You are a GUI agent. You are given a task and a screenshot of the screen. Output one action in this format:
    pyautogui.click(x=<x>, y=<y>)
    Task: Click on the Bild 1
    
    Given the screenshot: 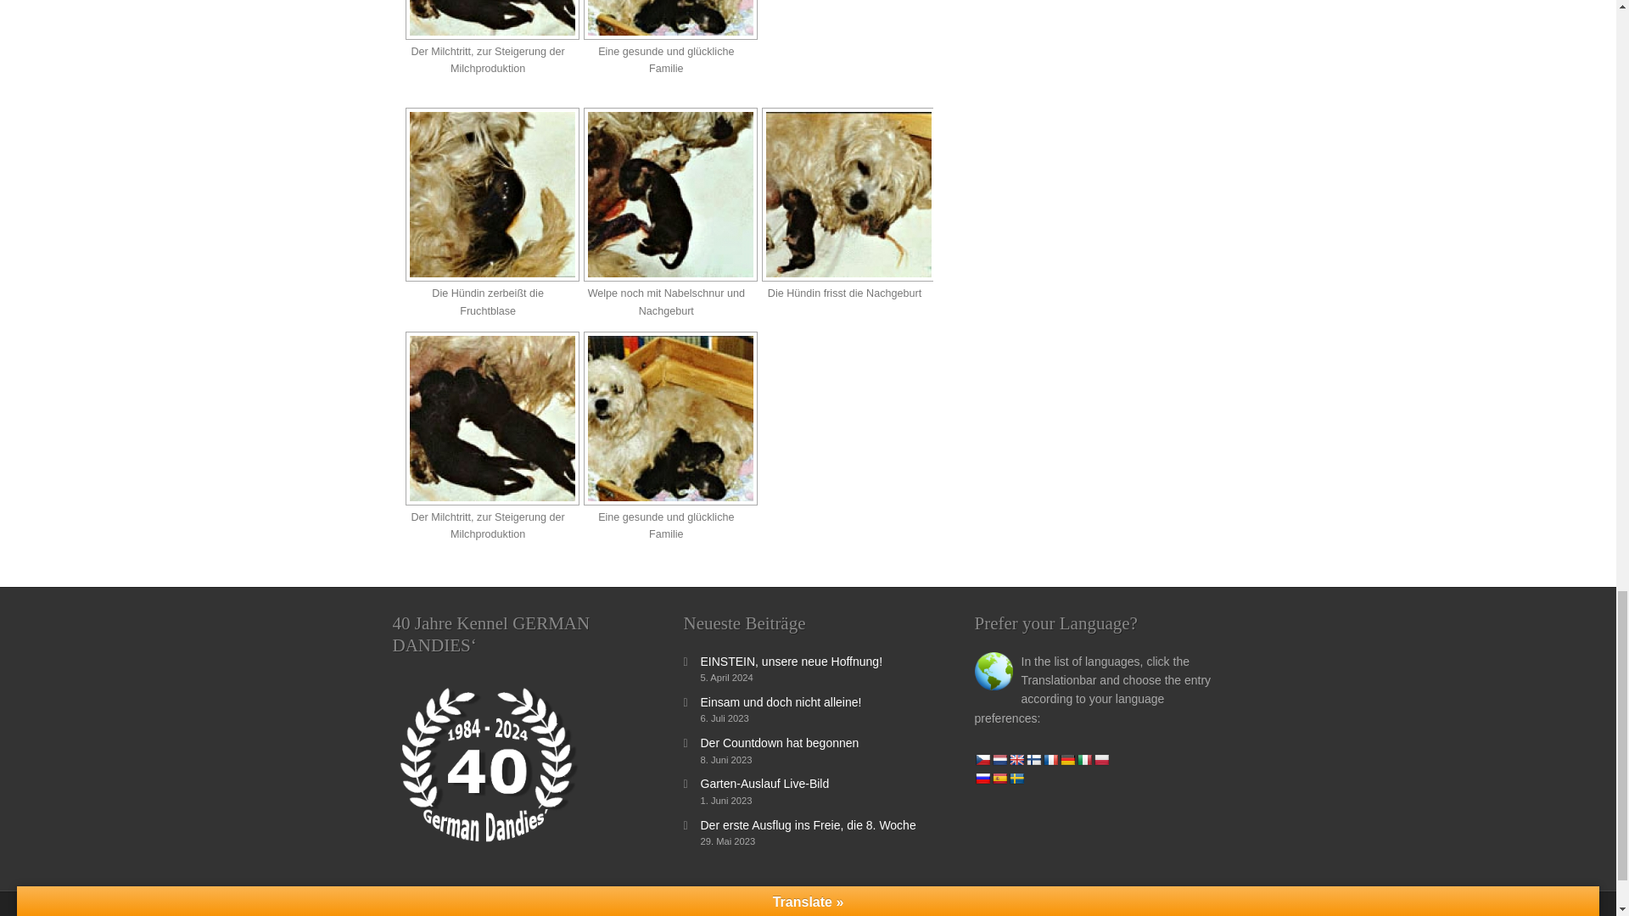 What is the action you would take?
    pyautogui.click(x=492, y=194)
    